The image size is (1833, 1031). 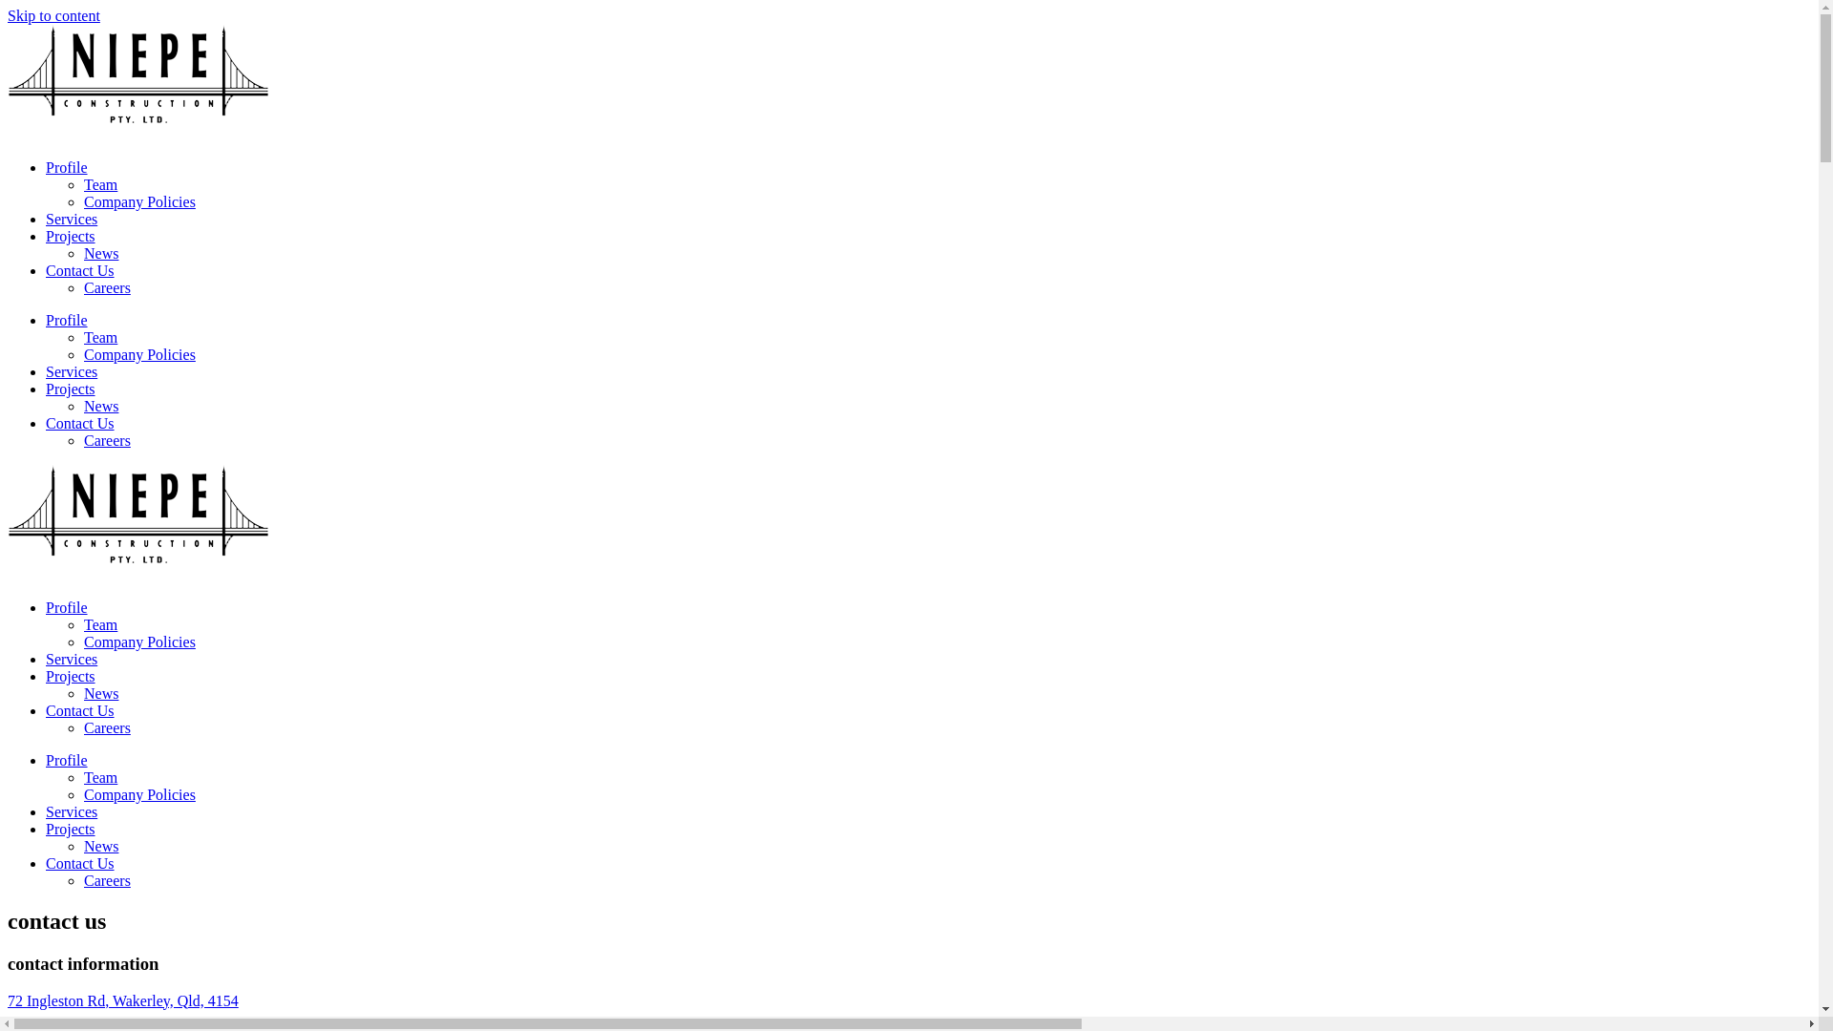 What do you see at coordinates (67, 321) in the screenshot?
I see `Profile` at bounding box center [67, 321].